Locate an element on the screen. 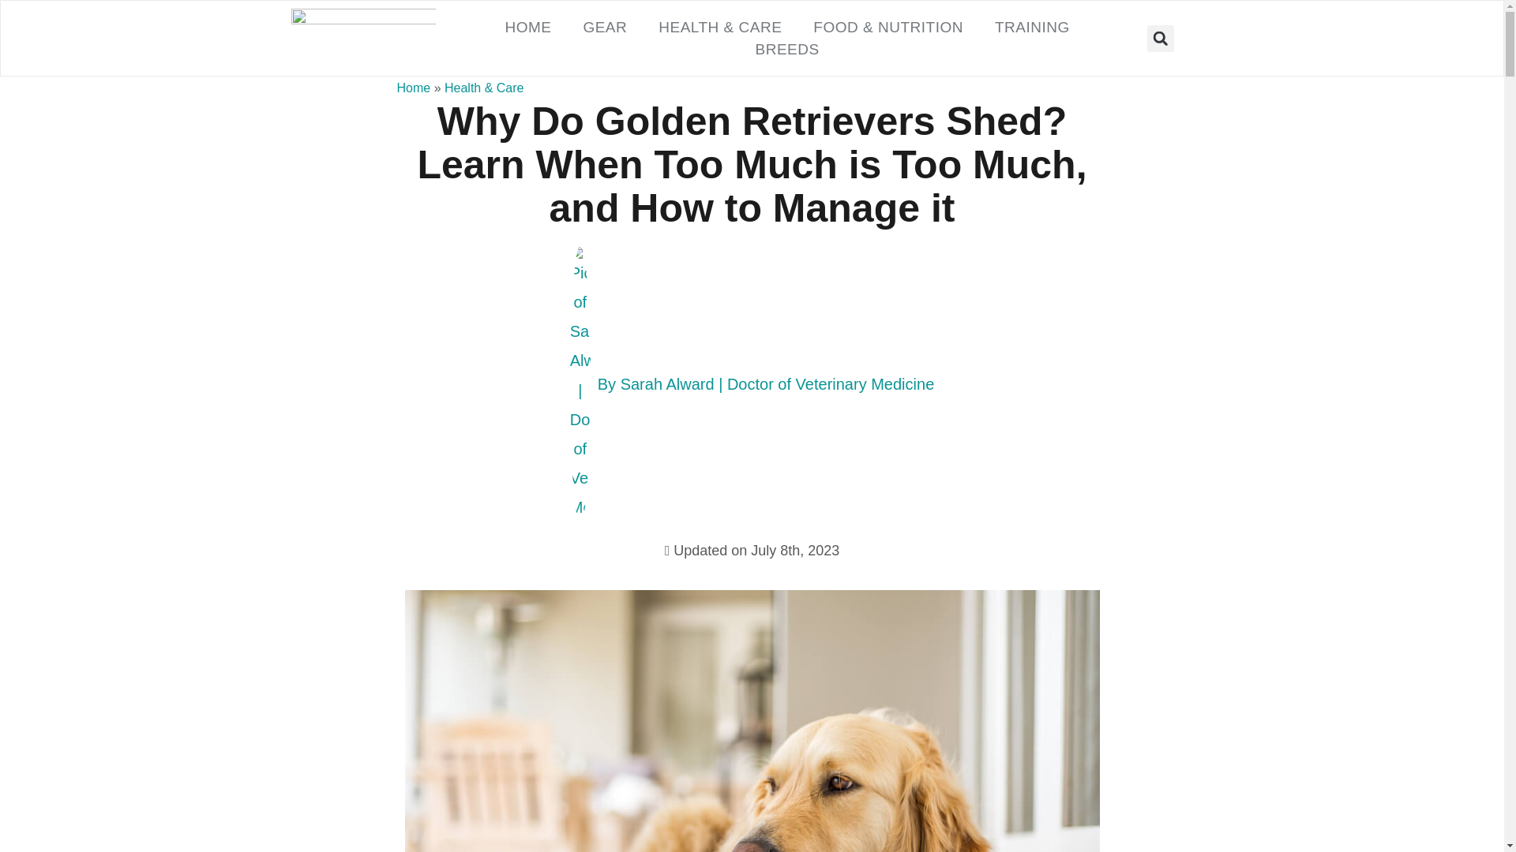 The height and width of the screenshot is (852, 1516). Home is located at coordinates (413, 87).